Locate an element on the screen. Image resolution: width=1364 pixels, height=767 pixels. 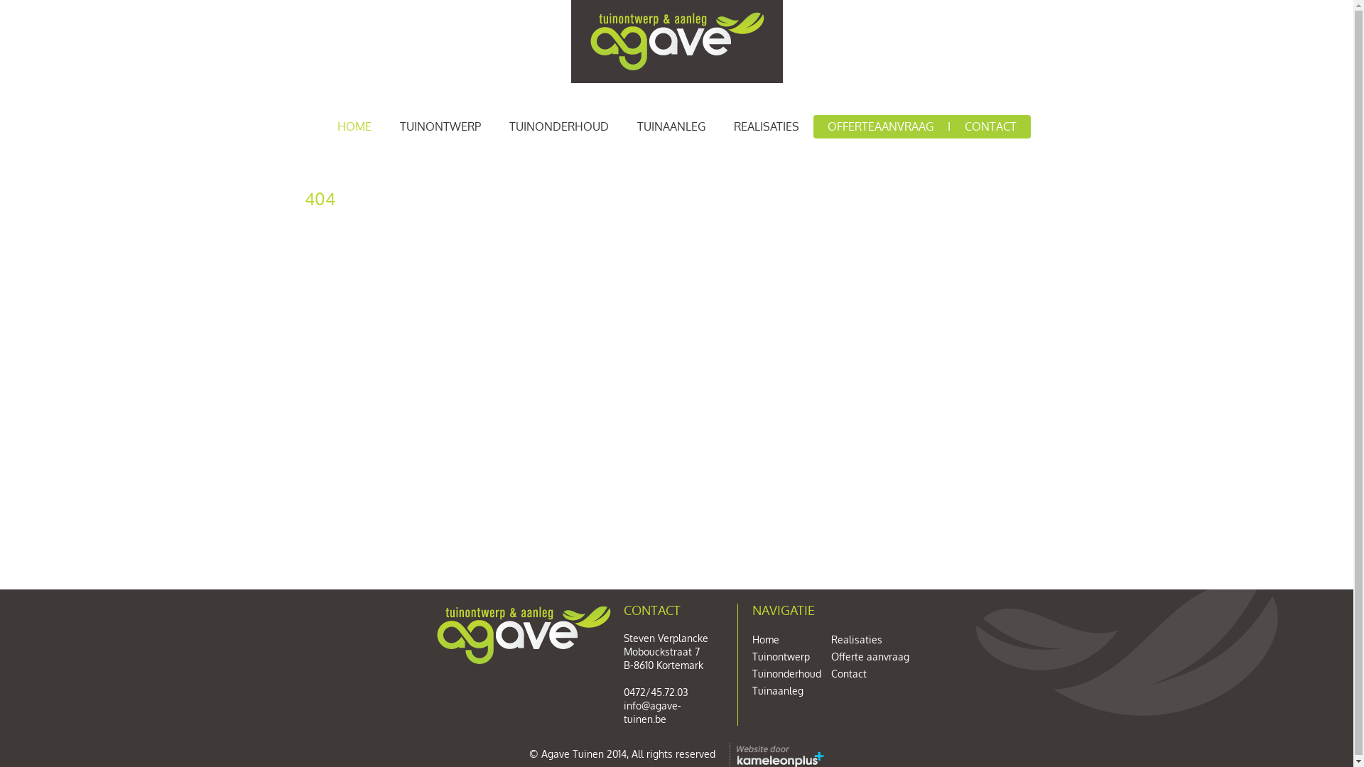
TUINONTWERP is located at coordinates (440, 126).